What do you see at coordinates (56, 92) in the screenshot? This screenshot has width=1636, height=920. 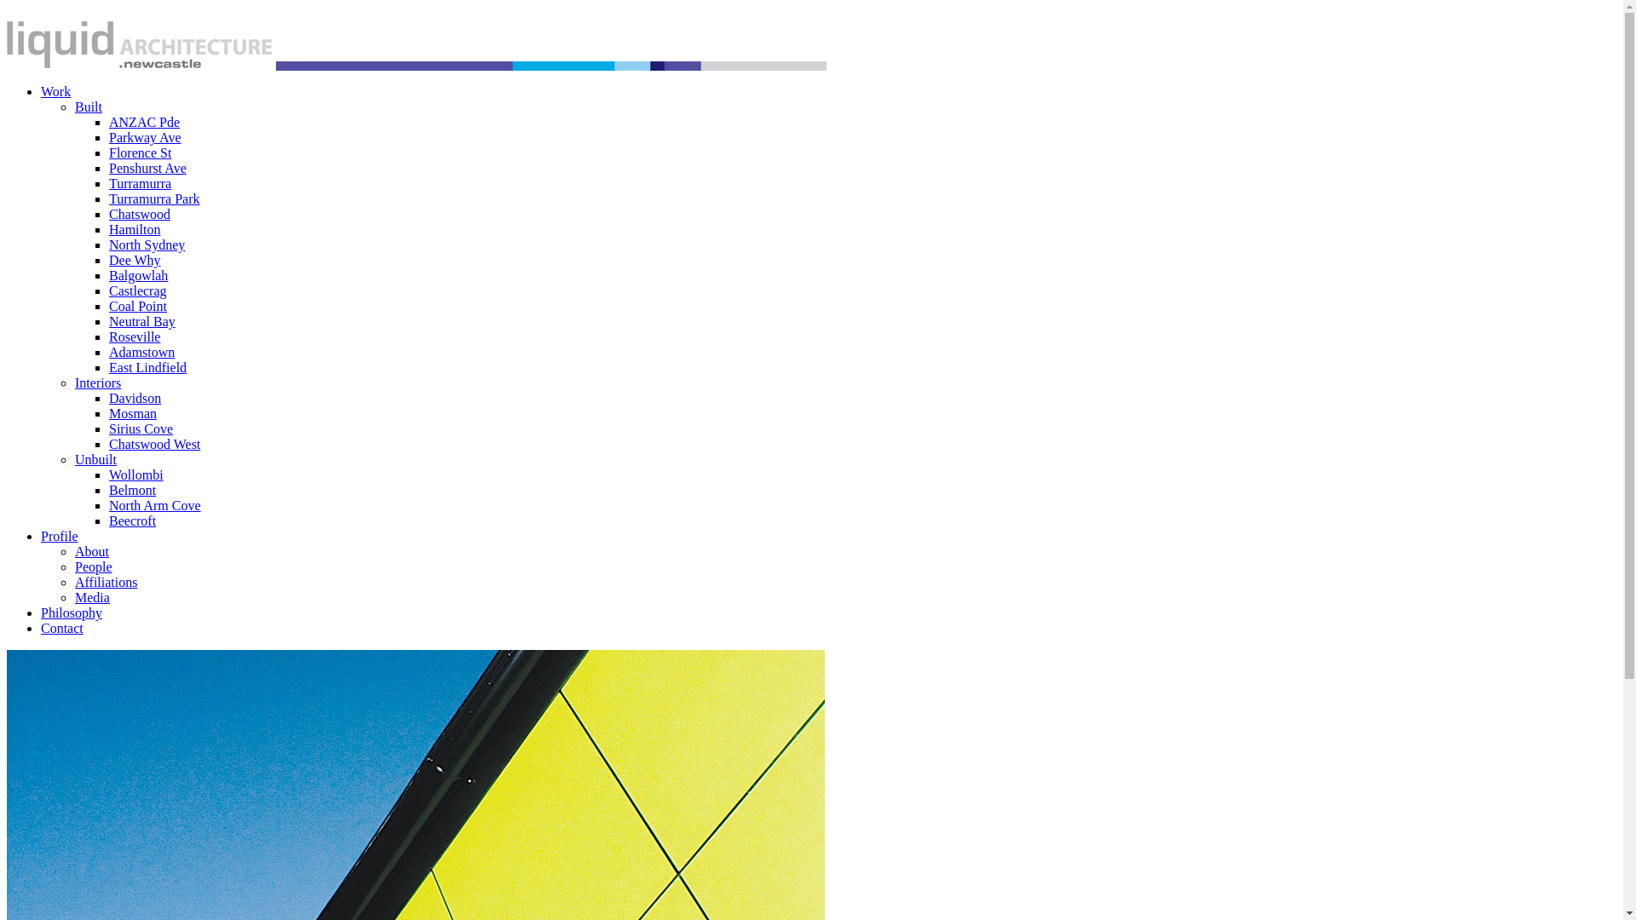 I see `Work` at bounding box center [56, 92].